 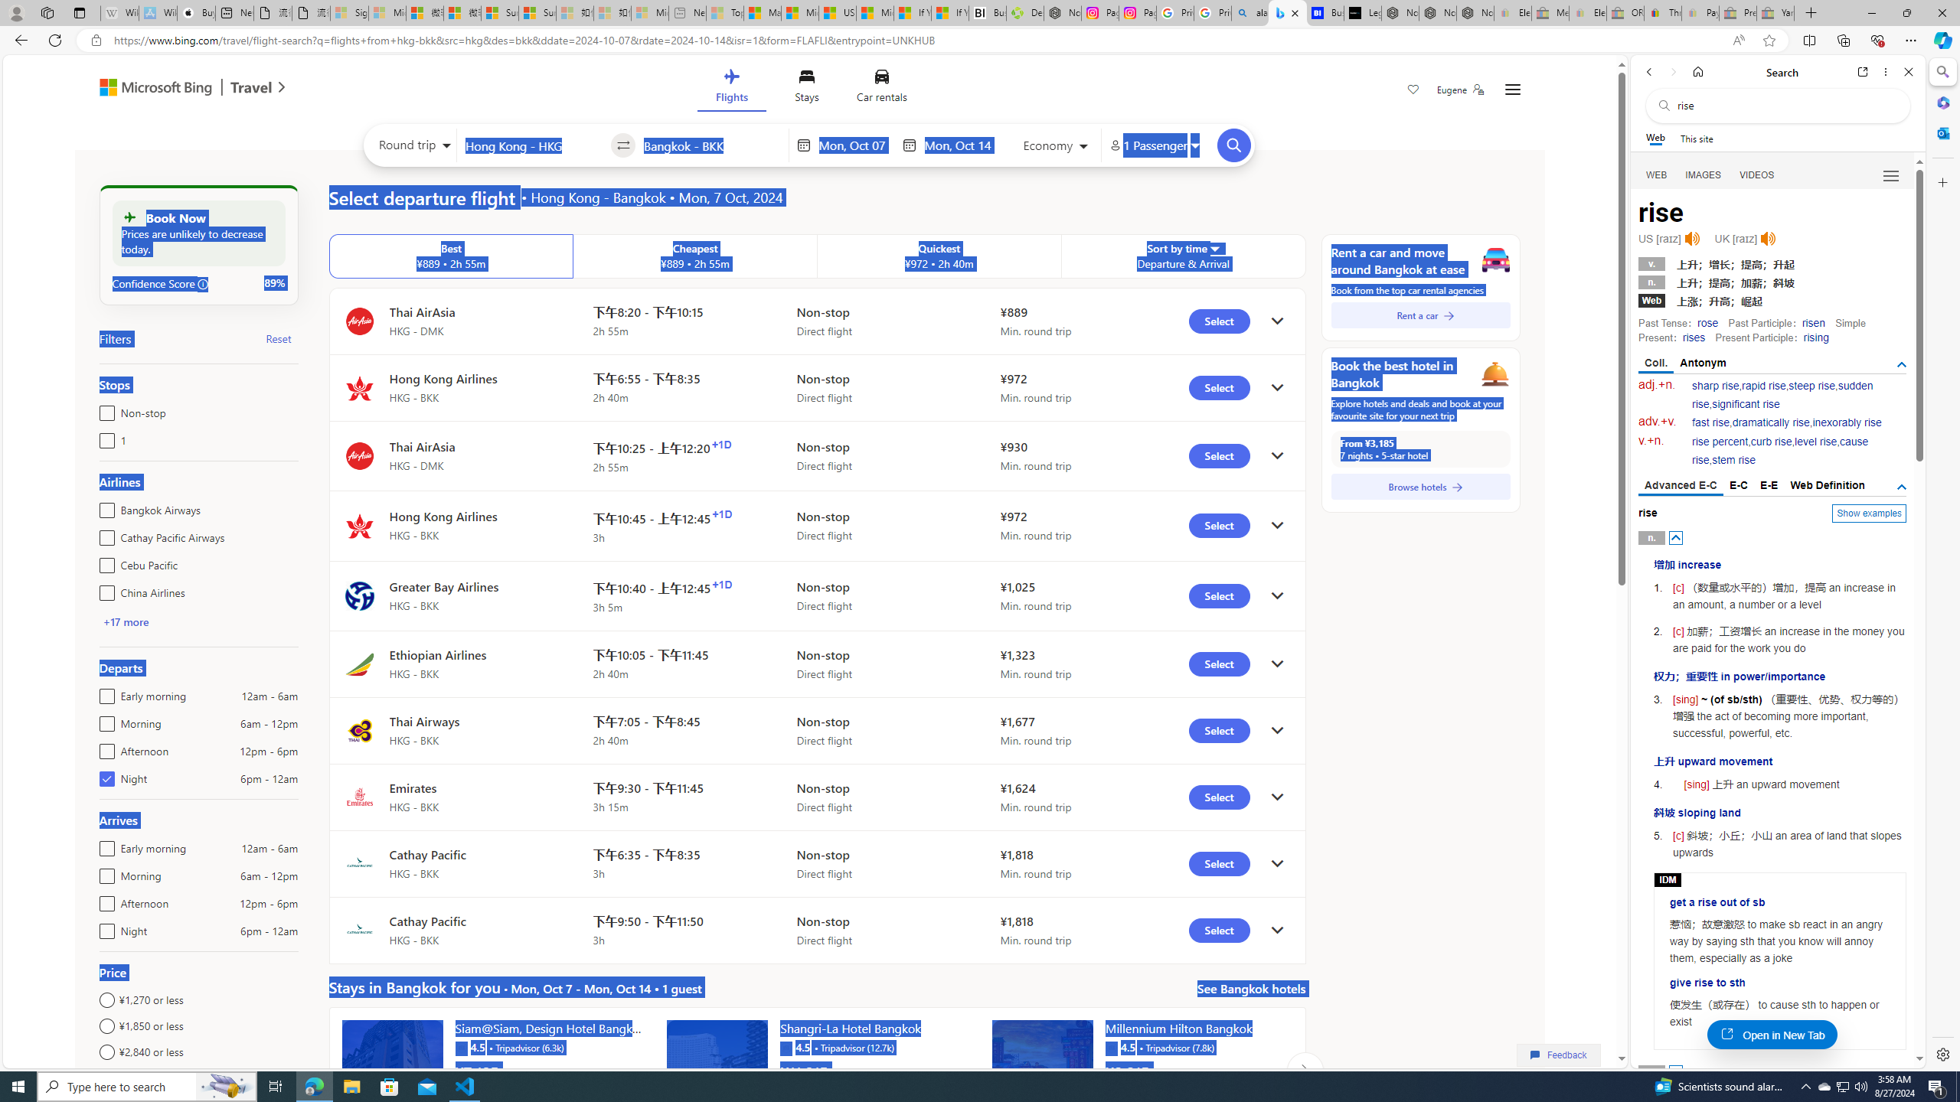 I want to click on Antonym, so click(x=1703, y=363).